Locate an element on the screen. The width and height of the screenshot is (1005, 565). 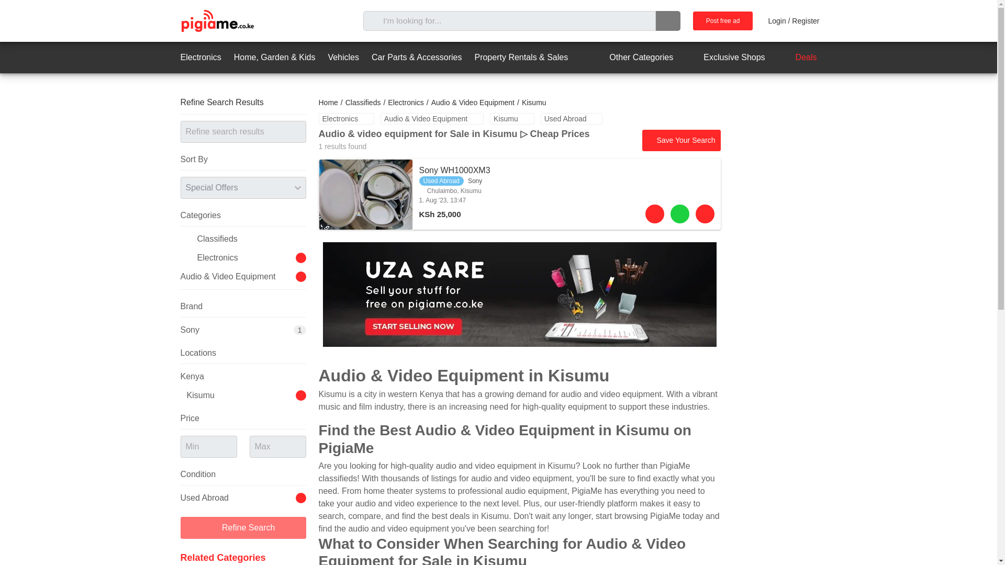
Electronics is located at coordinates (346, 118).